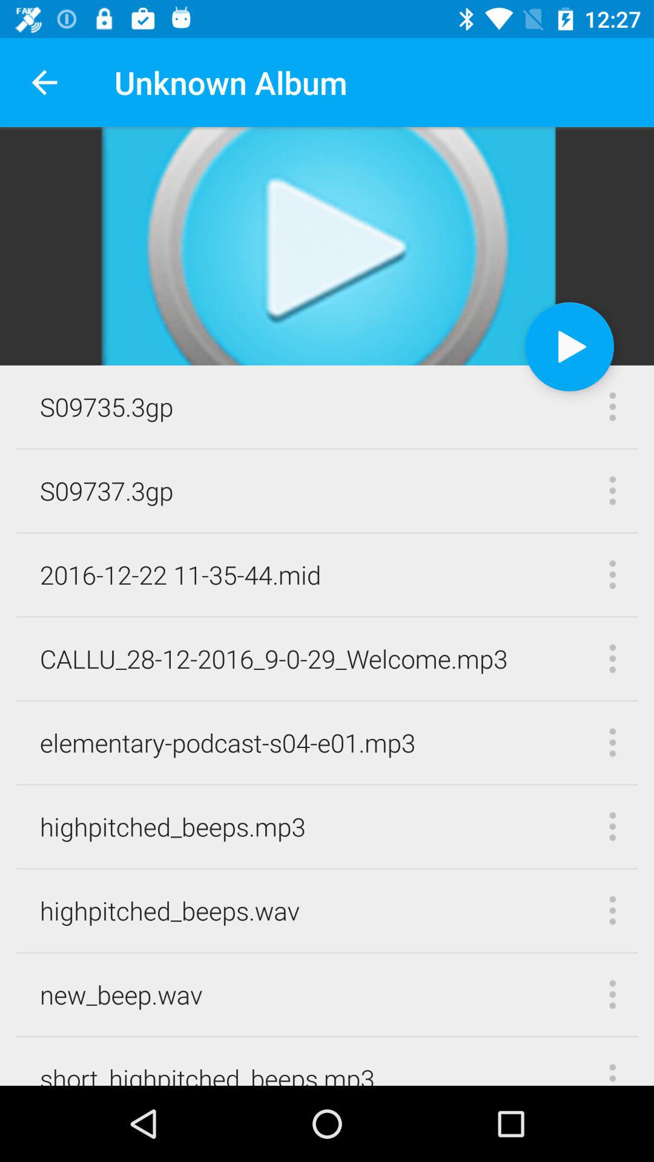 Image resolution: width=654 pixels, height=1162 pixels. I want to click on press new_beep.wav icon, so click(121, 994).